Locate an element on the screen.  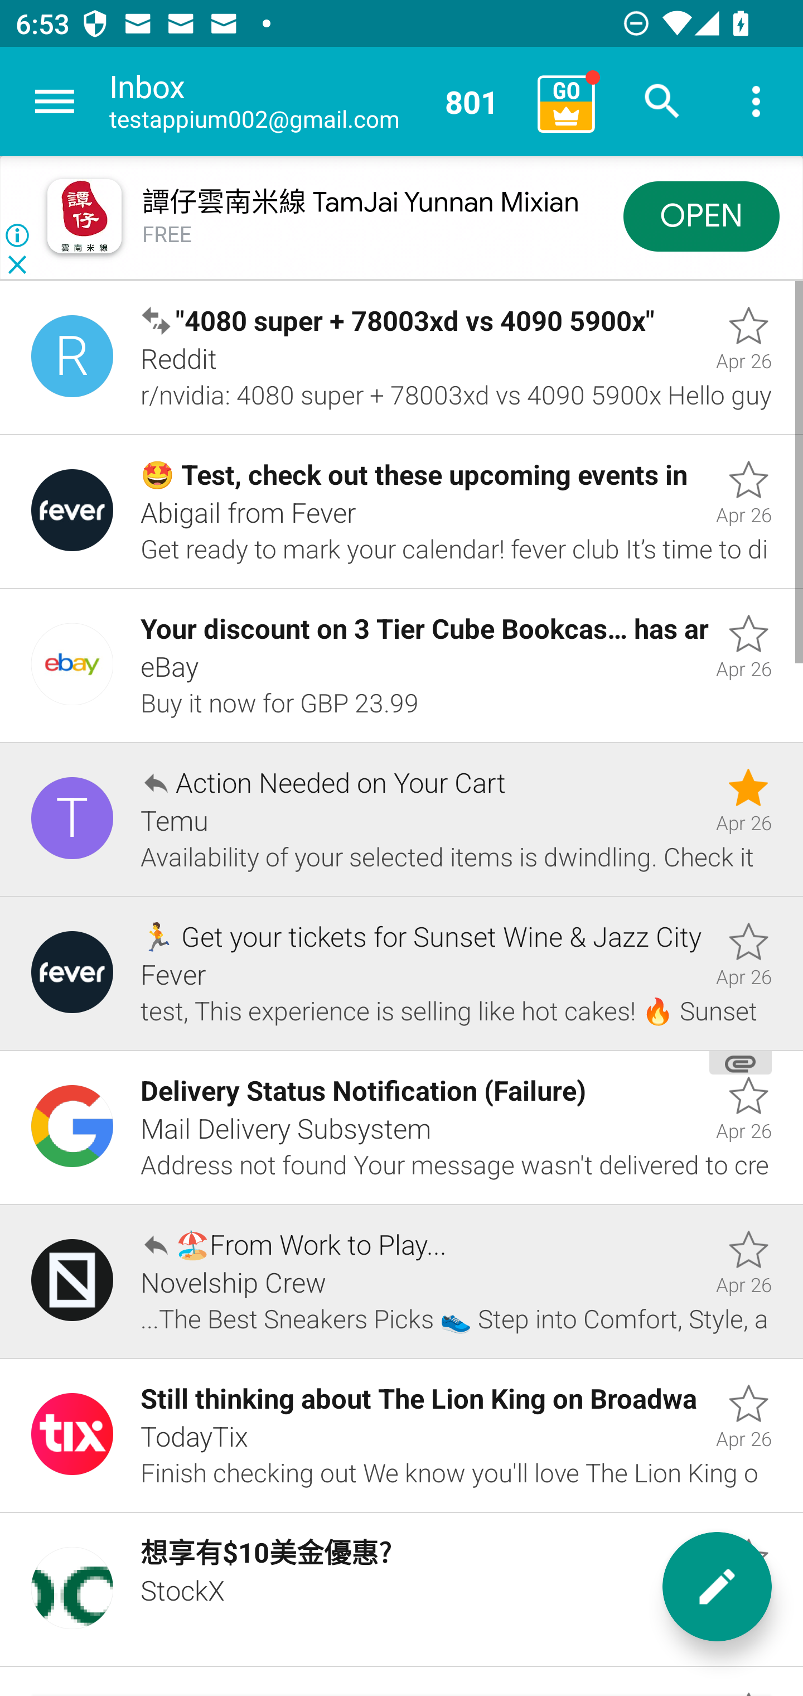
Unread, 想享有$10美金優惠?, StockX, Apr 26 is located at coordinates (401, 1590).